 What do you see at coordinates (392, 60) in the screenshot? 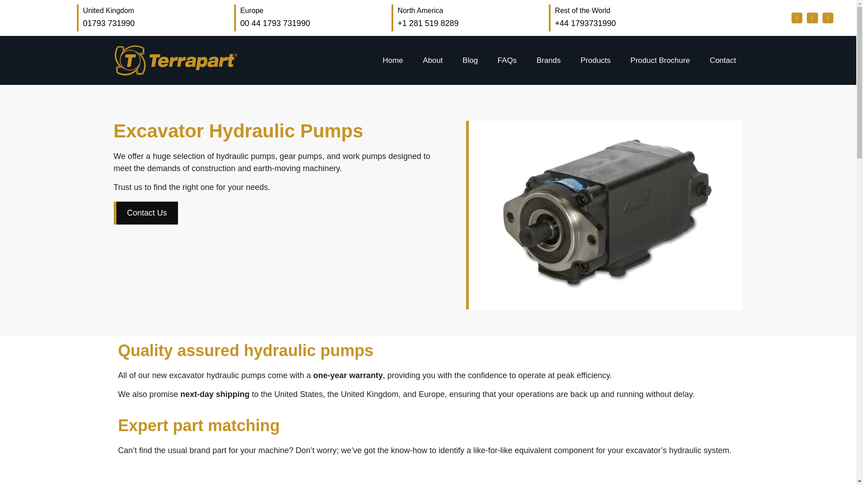
I see `FAQs` at bounding box center [392, 60].